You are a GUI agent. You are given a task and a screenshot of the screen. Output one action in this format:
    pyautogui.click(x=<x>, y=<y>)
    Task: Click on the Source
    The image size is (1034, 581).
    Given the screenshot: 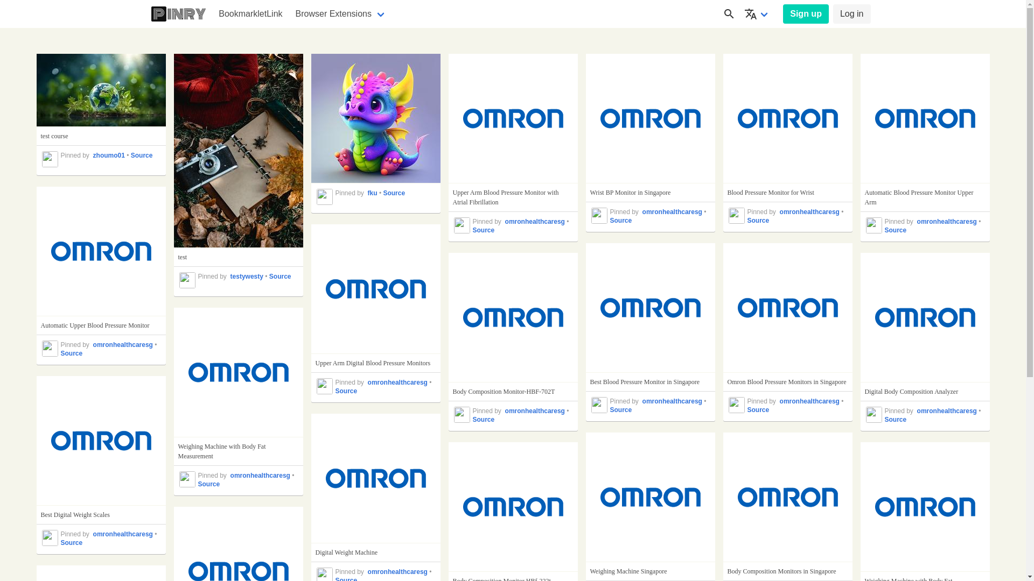 What is the action you would take?
    pyautogui.click(x=346, y=391)
    